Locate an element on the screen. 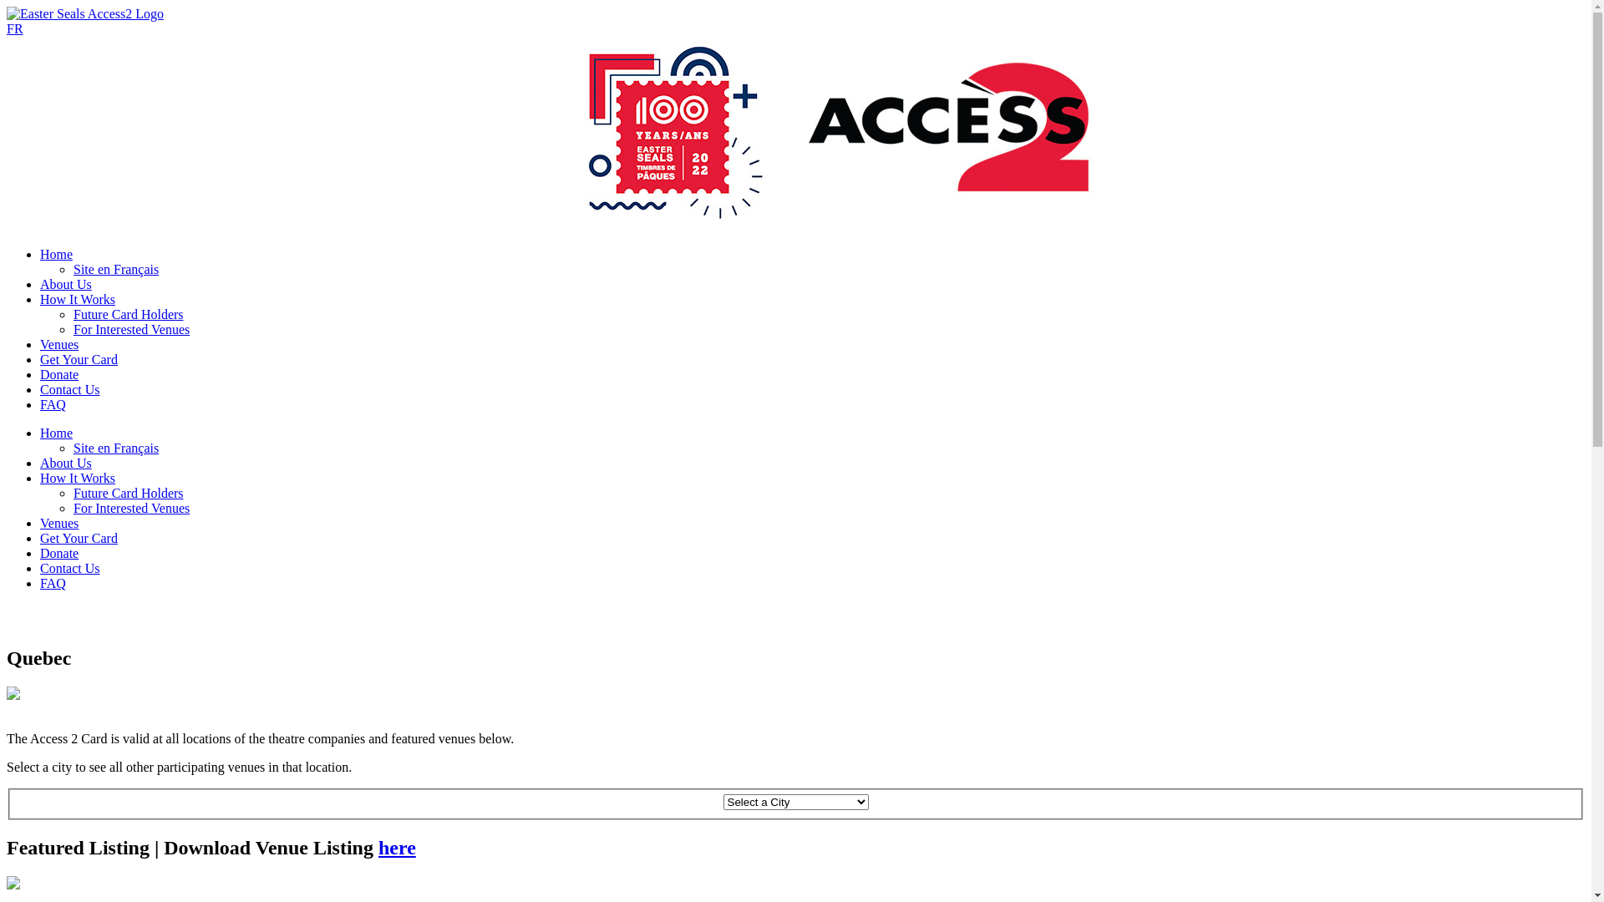 The width and height of the screenshot is (1604, 902). For Interested Venues is located at coordinates (132, 329).